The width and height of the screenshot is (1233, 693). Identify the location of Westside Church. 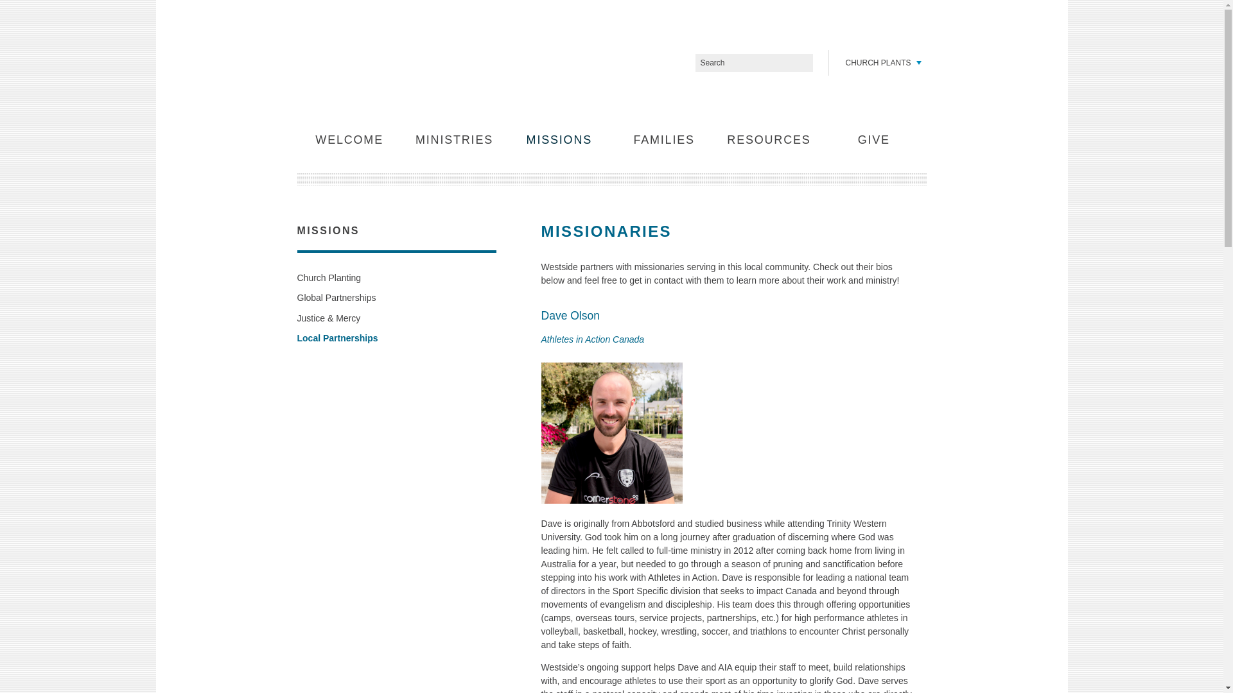
(383, 62).